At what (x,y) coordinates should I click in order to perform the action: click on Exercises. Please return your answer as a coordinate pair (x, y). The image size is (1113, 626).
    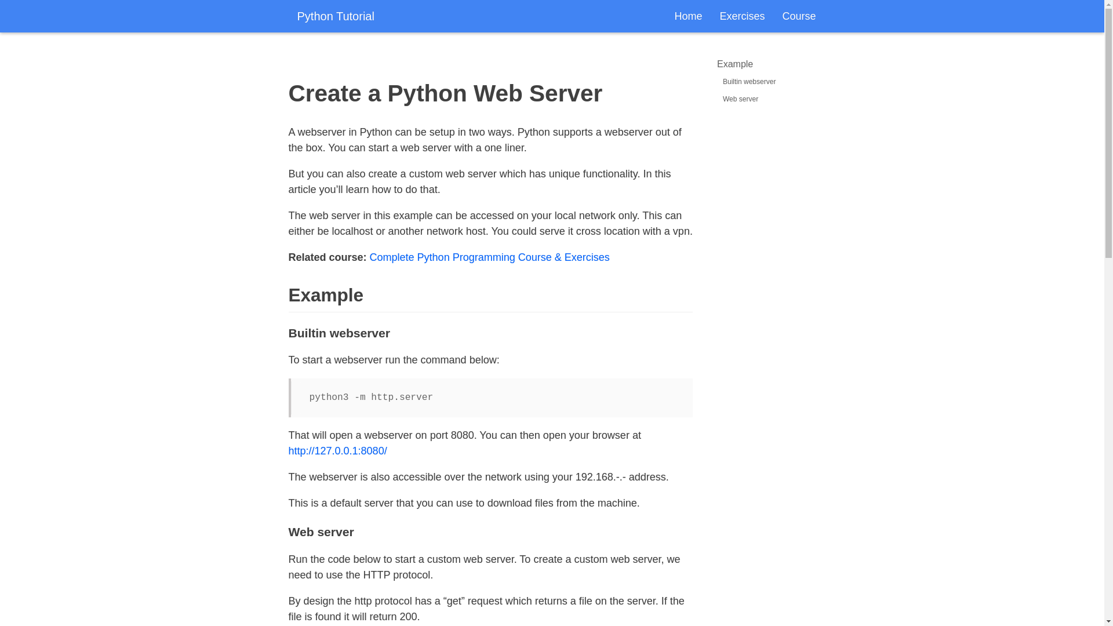
    Looking at the image, I should click on (742, 16).